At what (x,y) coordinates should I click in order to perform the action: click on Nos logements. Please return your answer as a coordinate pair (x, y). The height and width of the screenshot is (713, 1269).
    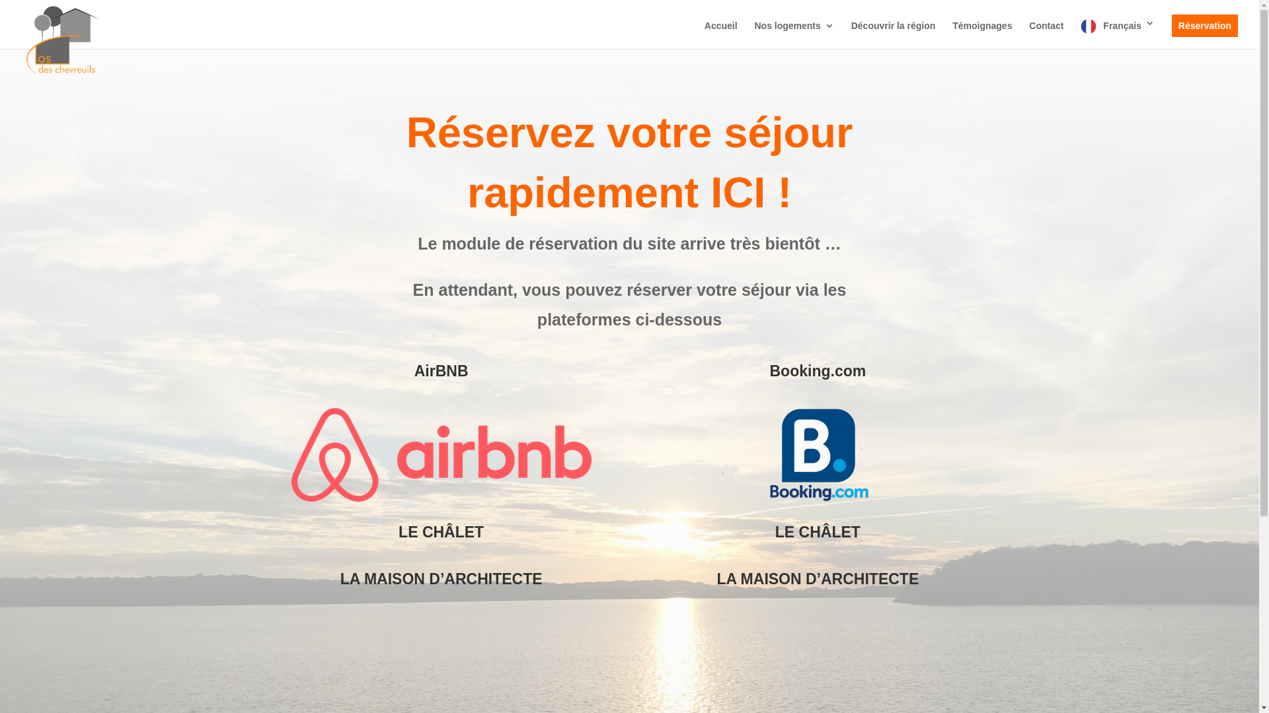
    Looking at the image, I should click on (794, 33).